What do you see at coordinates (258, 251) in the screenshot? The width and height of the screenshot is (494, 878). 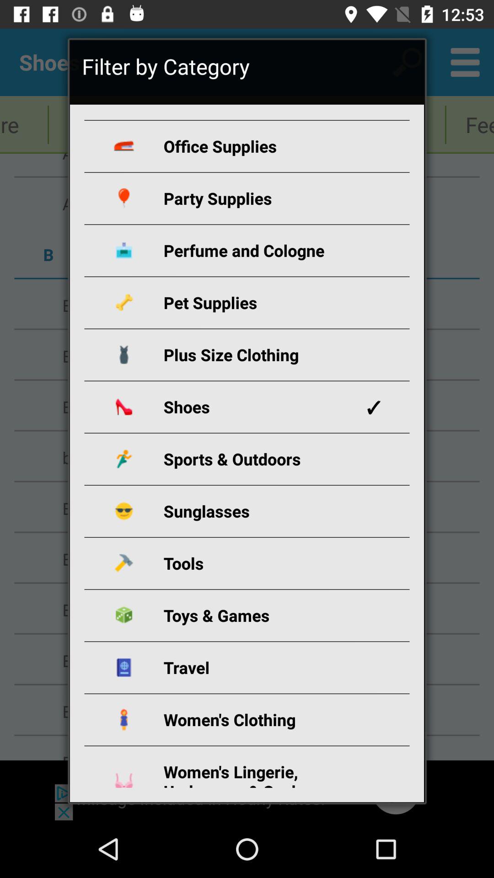 I see `turn on the perfume and cologne icon` at bounding box center [258, 251].